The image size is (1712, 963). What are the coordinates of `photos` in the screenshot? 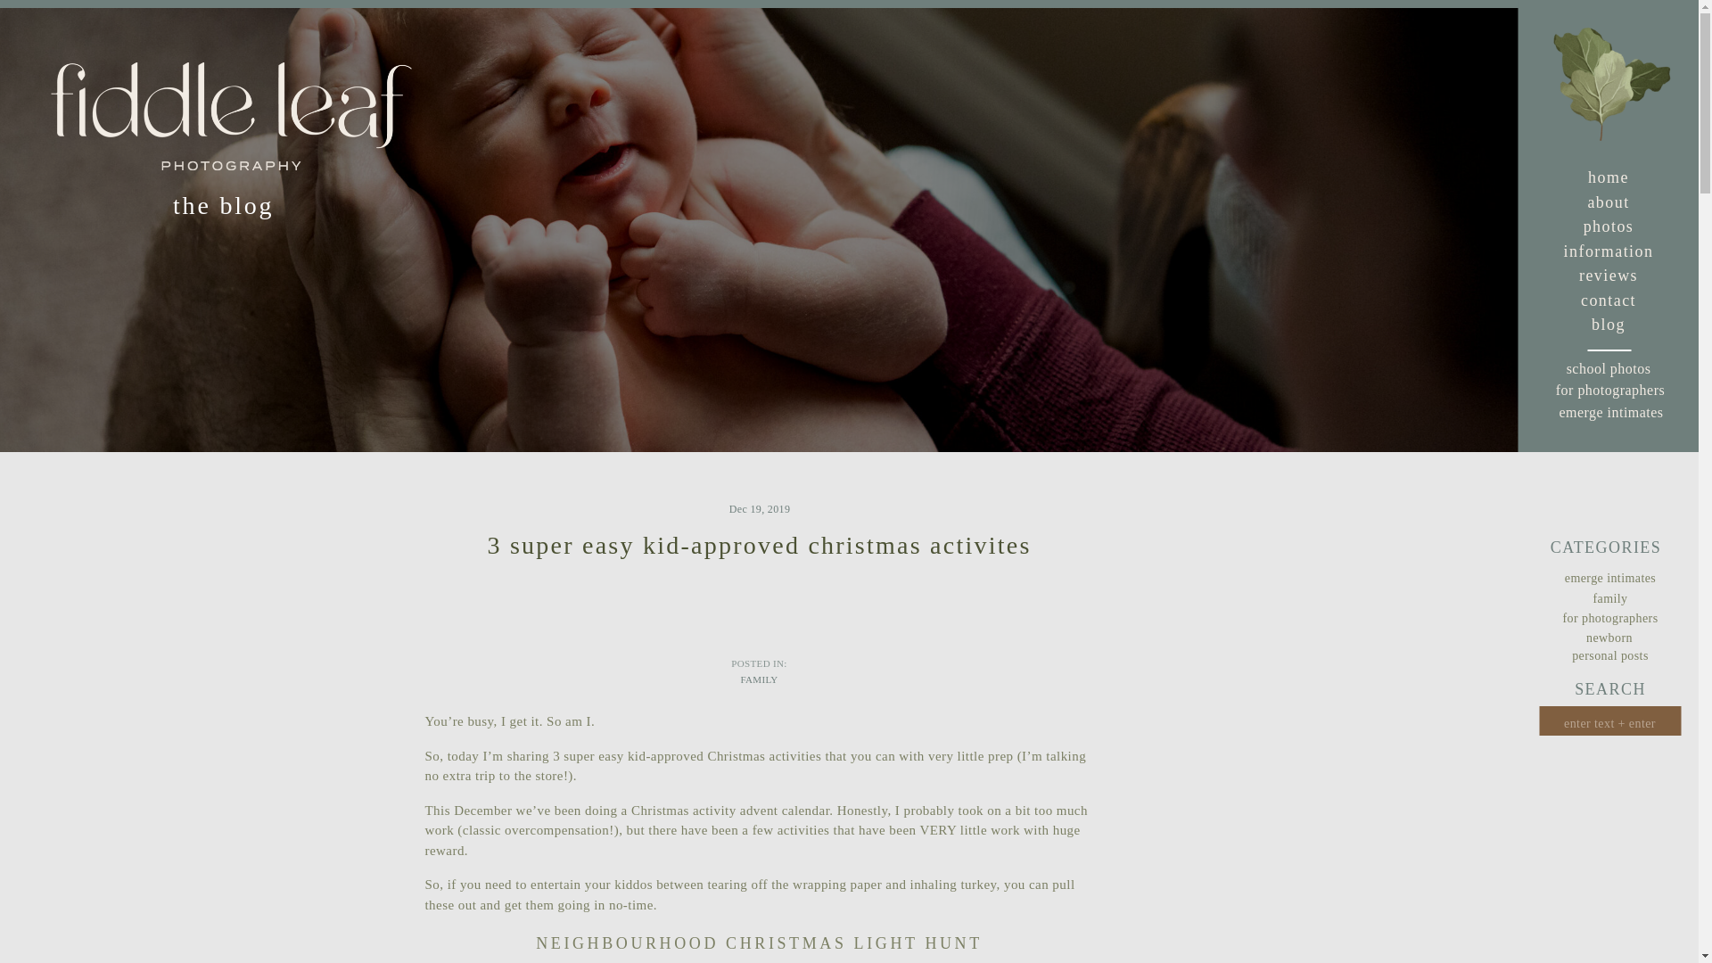 It's located at (1609, 226).